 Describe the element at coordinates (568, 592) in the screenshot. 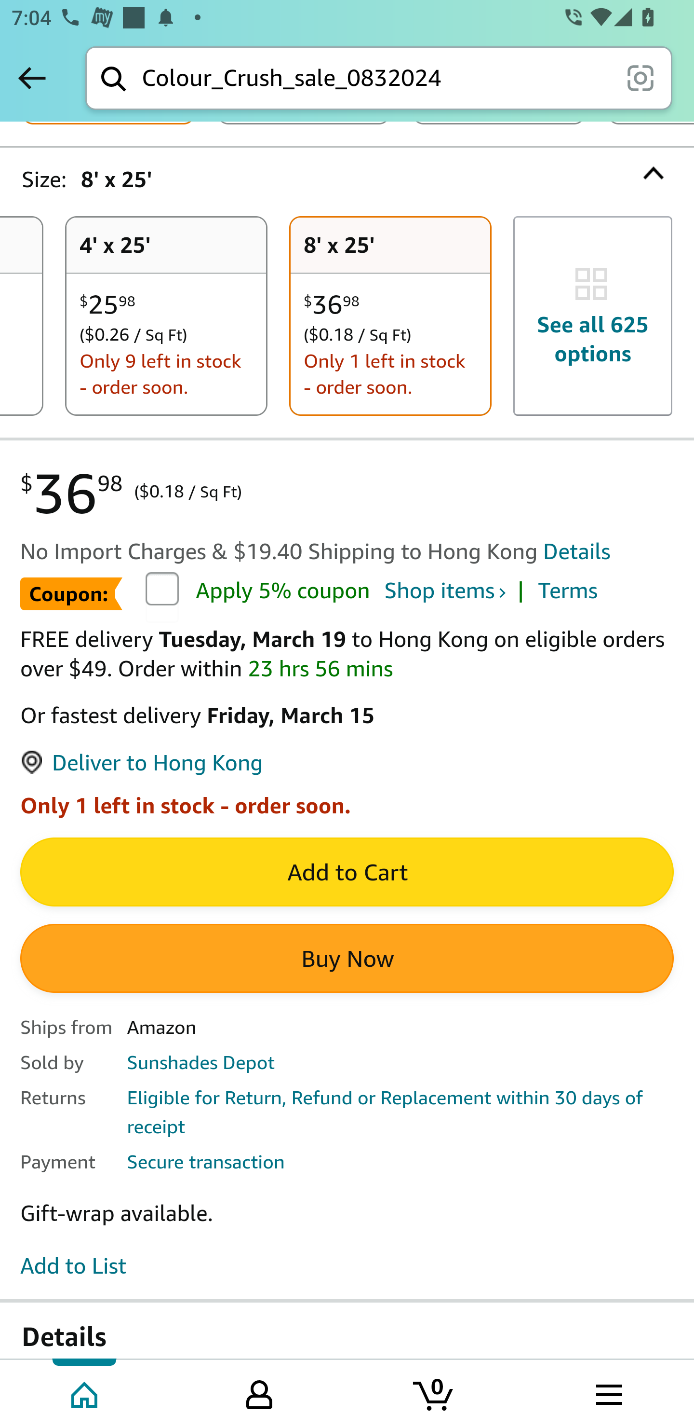

I see `Terms` at that location.